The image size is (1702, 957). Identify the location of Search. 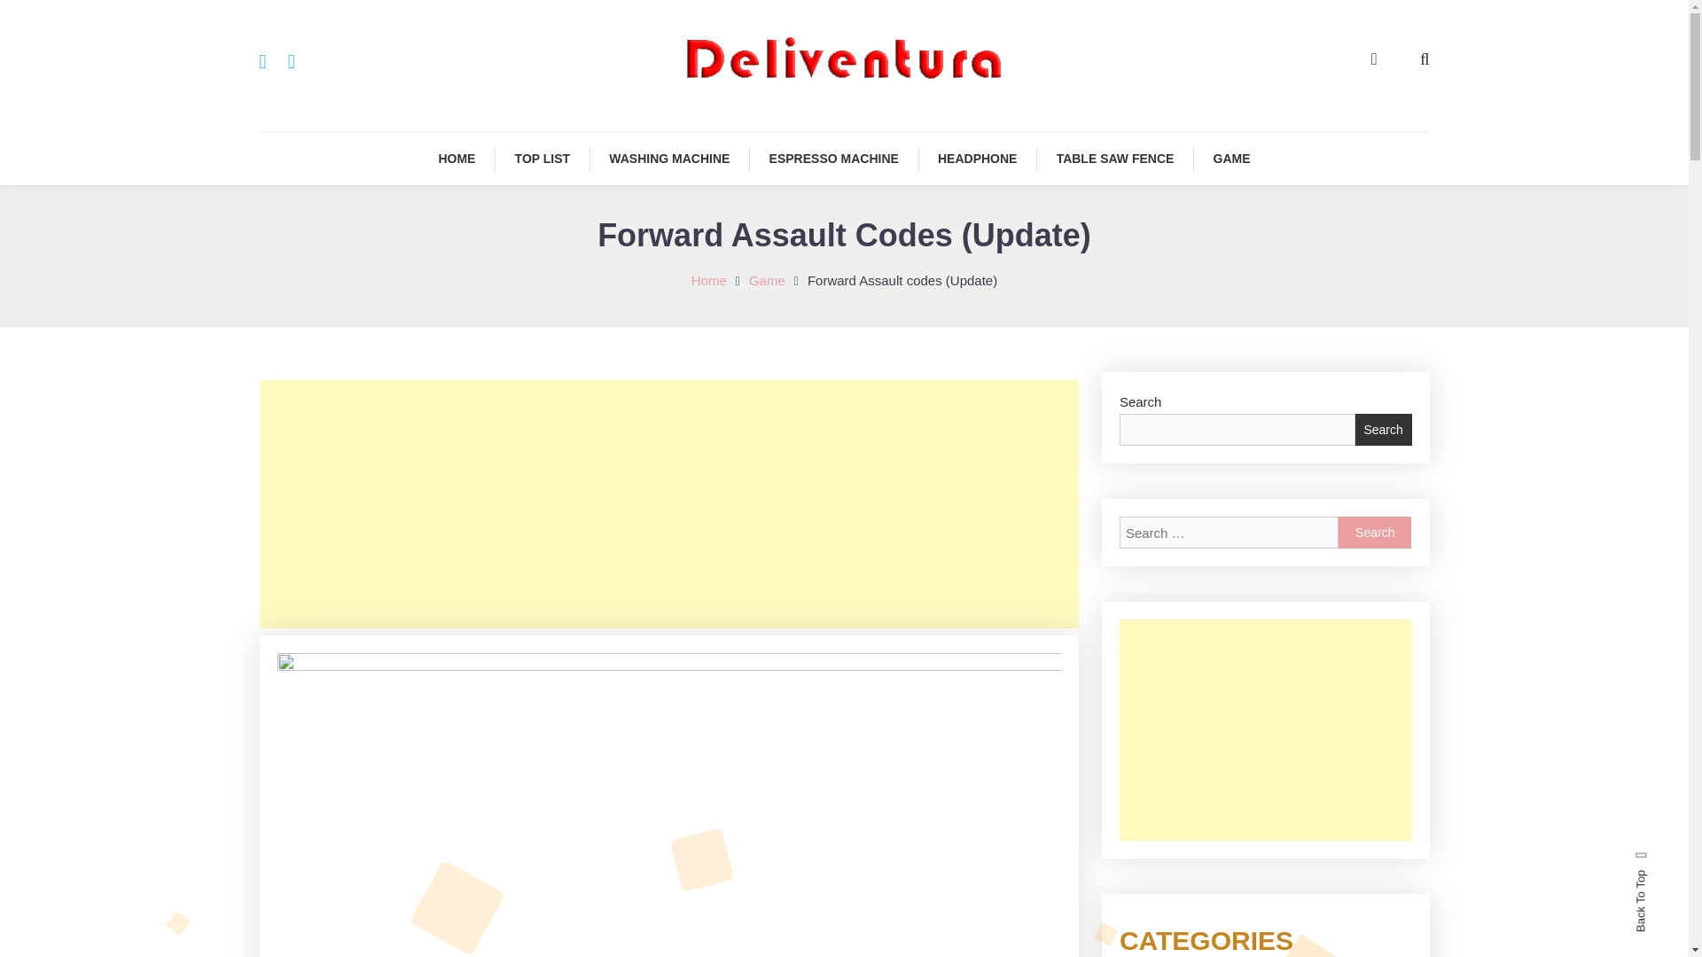
(1374, 532).